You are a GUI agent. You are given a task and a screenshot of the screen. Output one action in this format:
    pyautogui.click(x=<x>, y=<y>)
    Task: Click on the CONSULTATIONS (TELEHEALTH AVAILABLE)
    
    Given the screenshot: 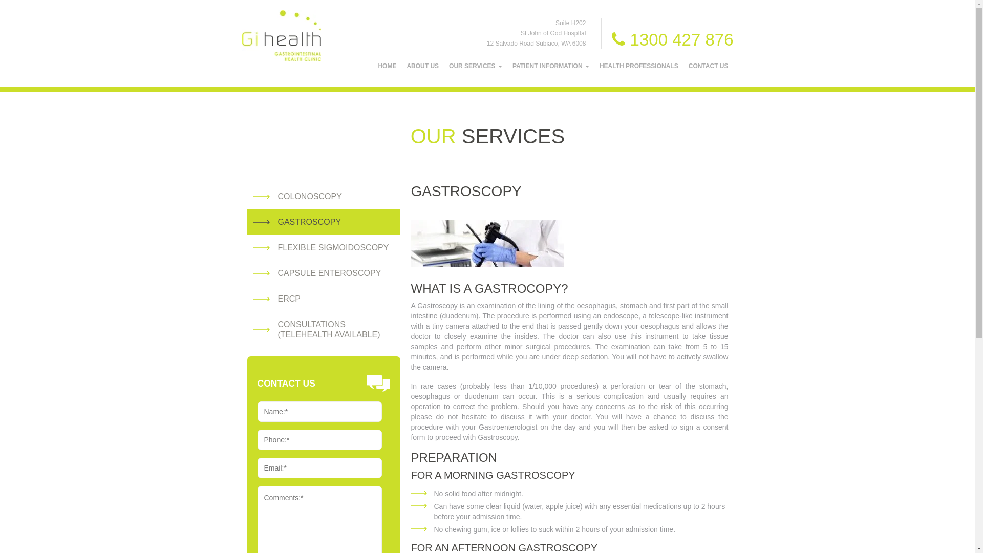 What is the action you would take?
    pyautogui.click(x=329, y=330)
    